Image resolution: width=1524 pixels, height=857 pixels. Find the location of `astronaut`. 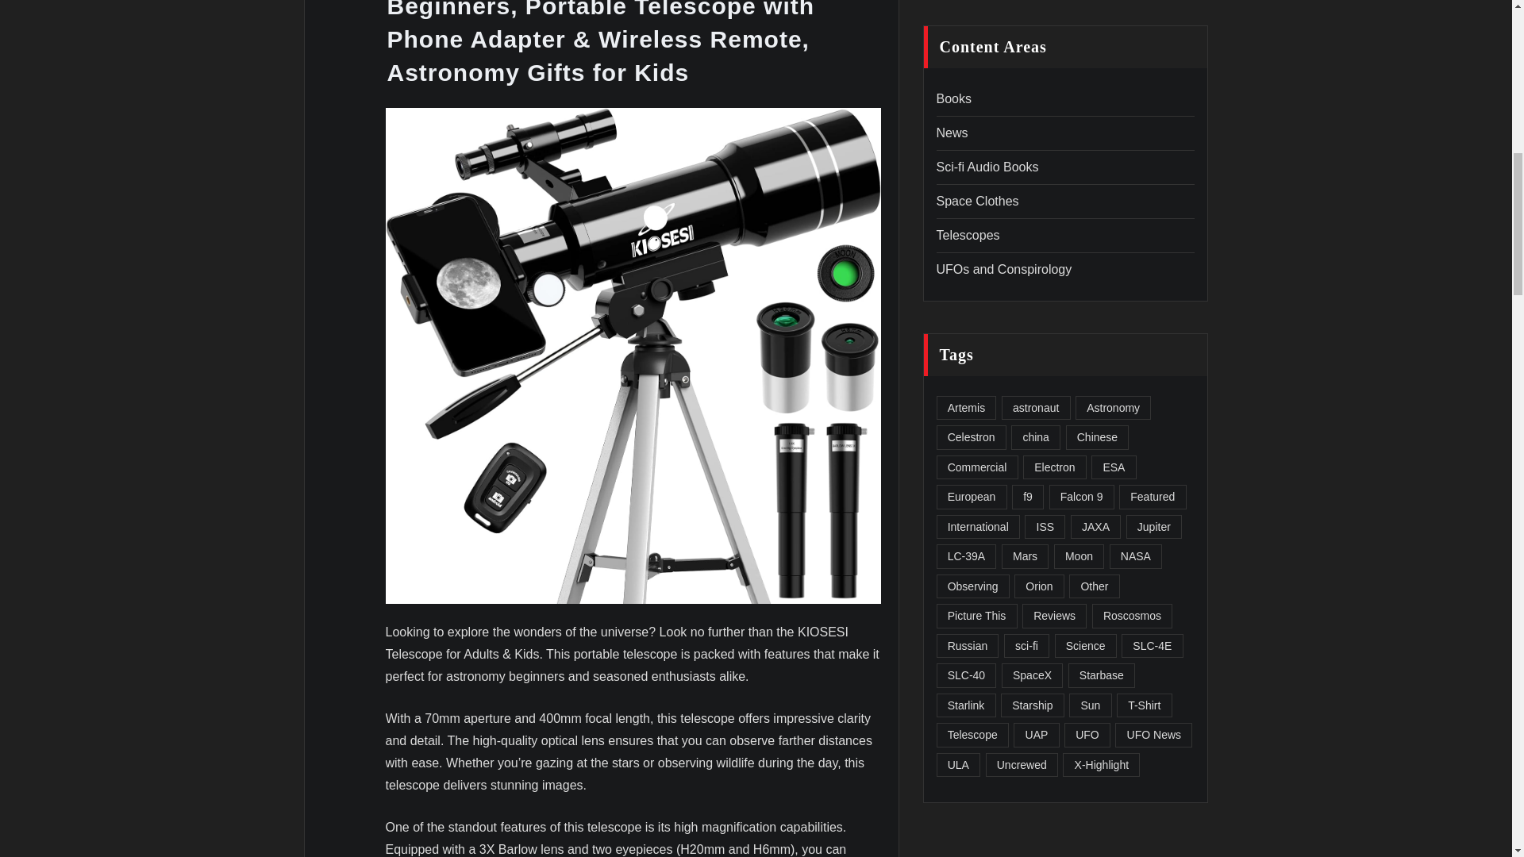

astronaut is located at coordinates (1036, 408).